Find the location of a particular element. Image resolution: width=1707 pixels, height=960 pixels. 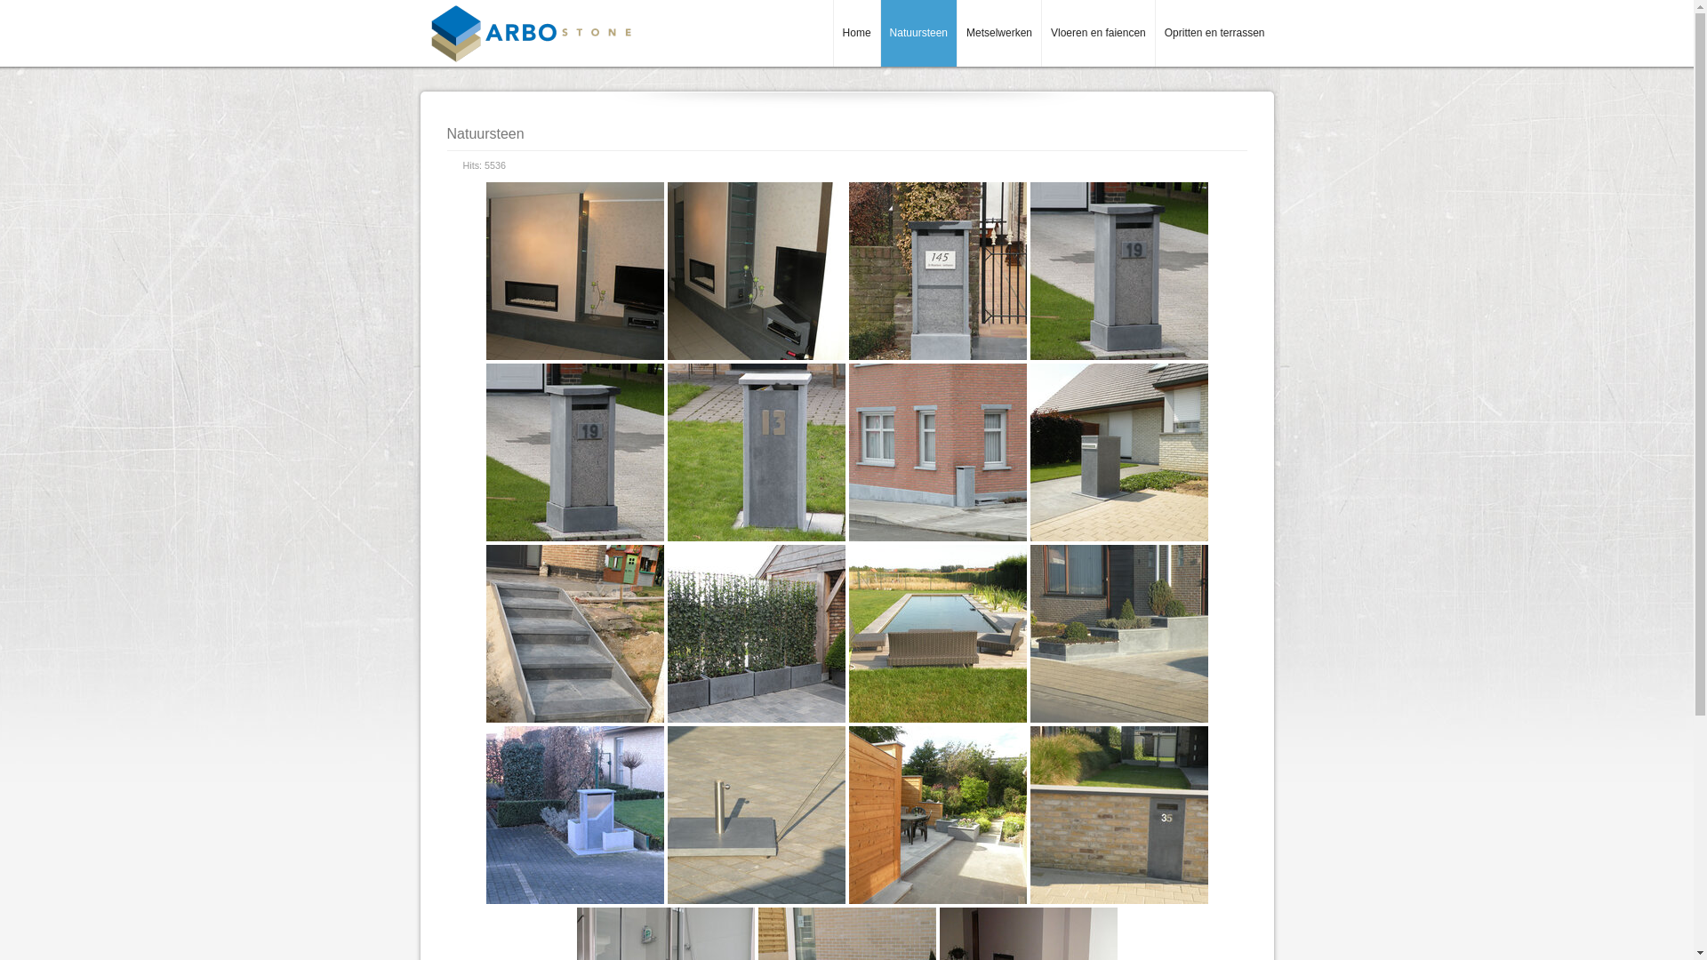

                                is located at coordinates (1118, 271).